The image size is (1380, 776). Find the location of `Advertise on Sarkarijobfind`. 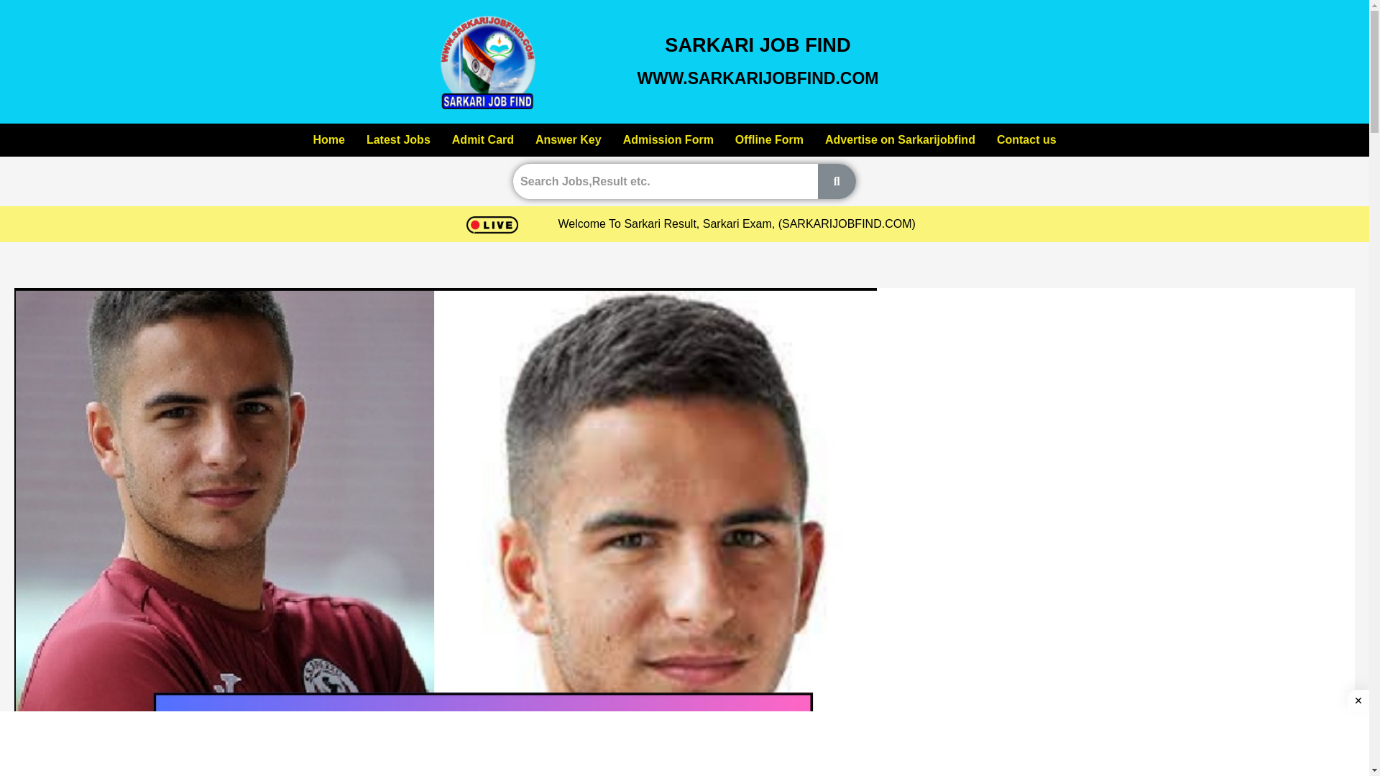

Advertise on Sarkarijobfind is located at coordinates (901, 141).